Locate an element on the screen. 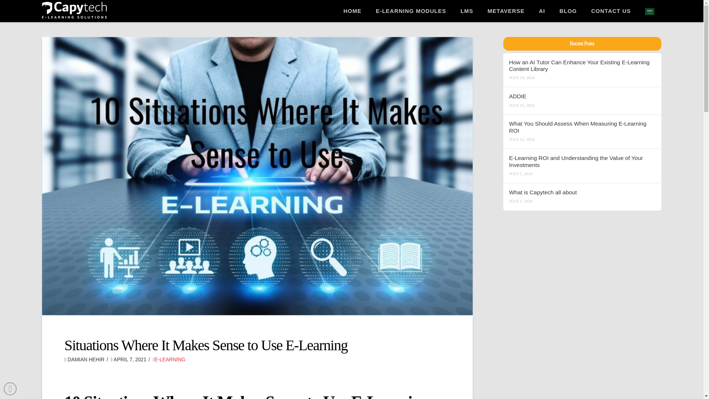 The image size is (709, 399). AR is located at coordinates (649, 4).